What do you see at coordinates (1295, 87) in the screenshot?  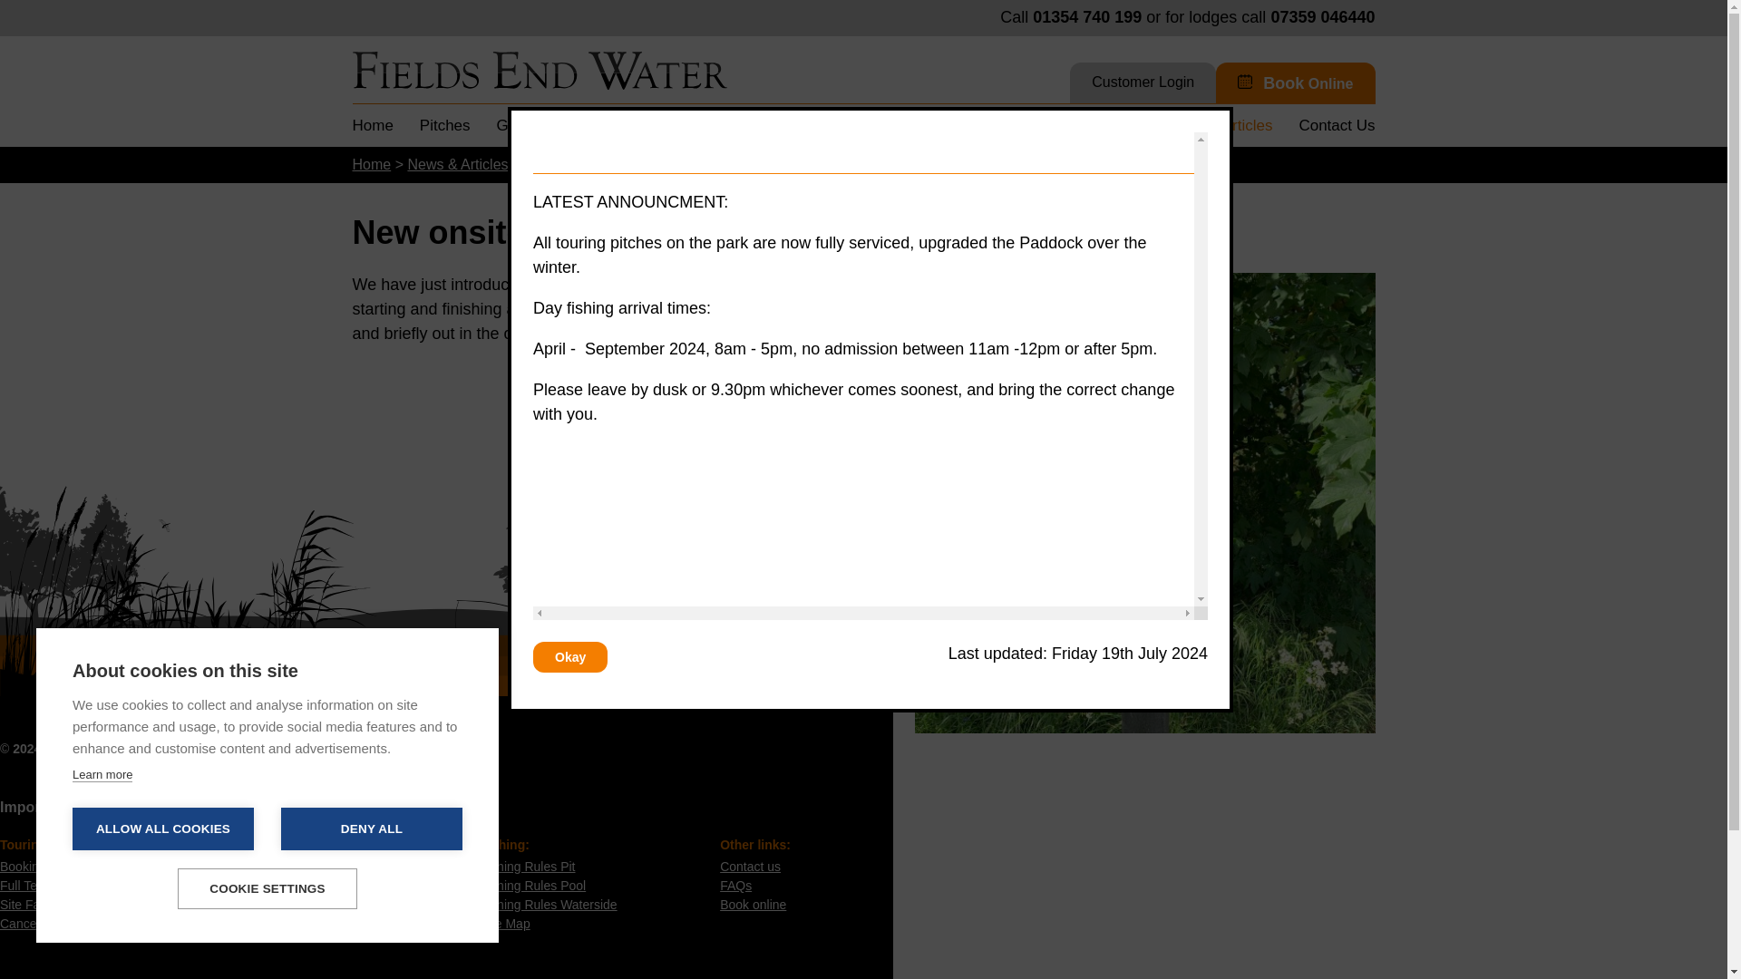 I see `Book Online` at bounding box center [1295, 87].